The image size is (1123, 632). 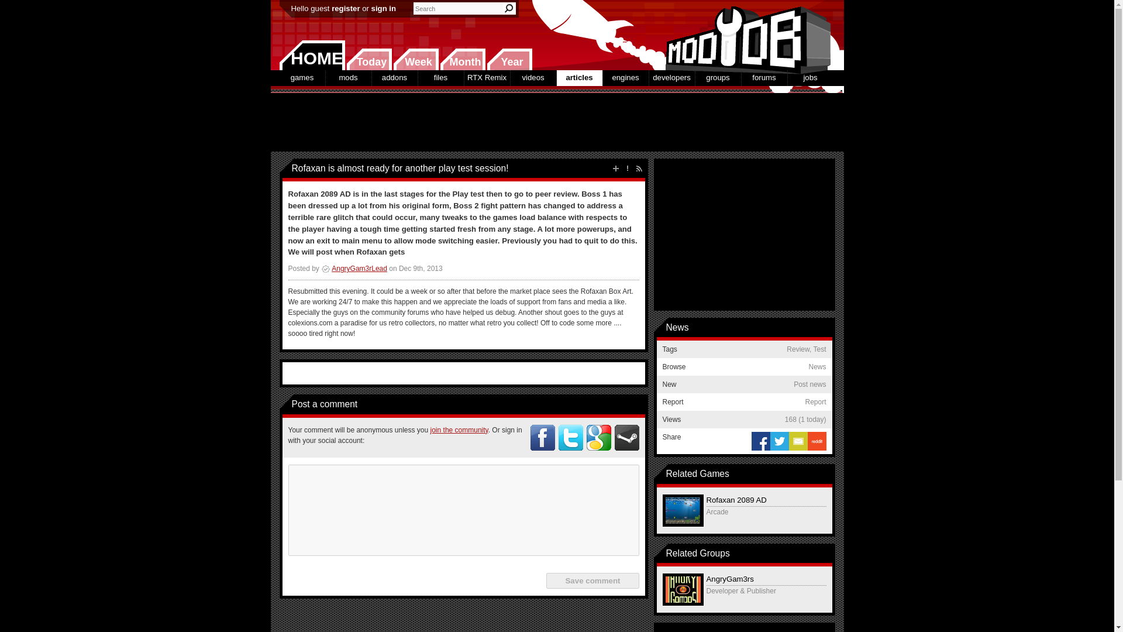 I want to click on New this year, so click(x=509, y=59).